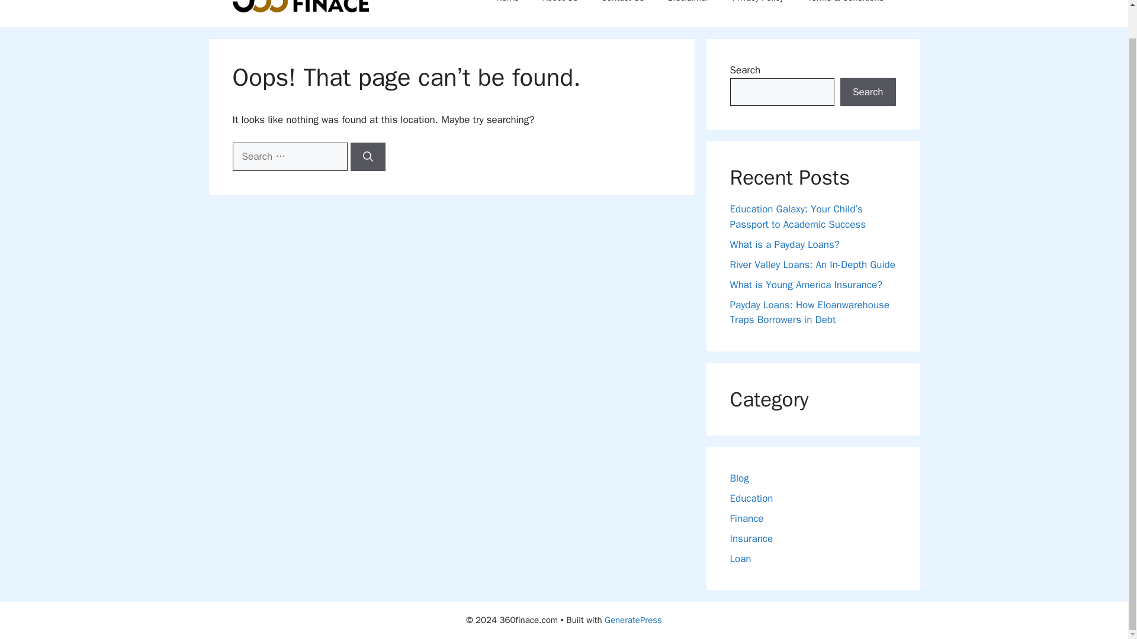  Describe the element at coordinates (688, 7) in the screenshot. I see `Disclaimer` at that location.